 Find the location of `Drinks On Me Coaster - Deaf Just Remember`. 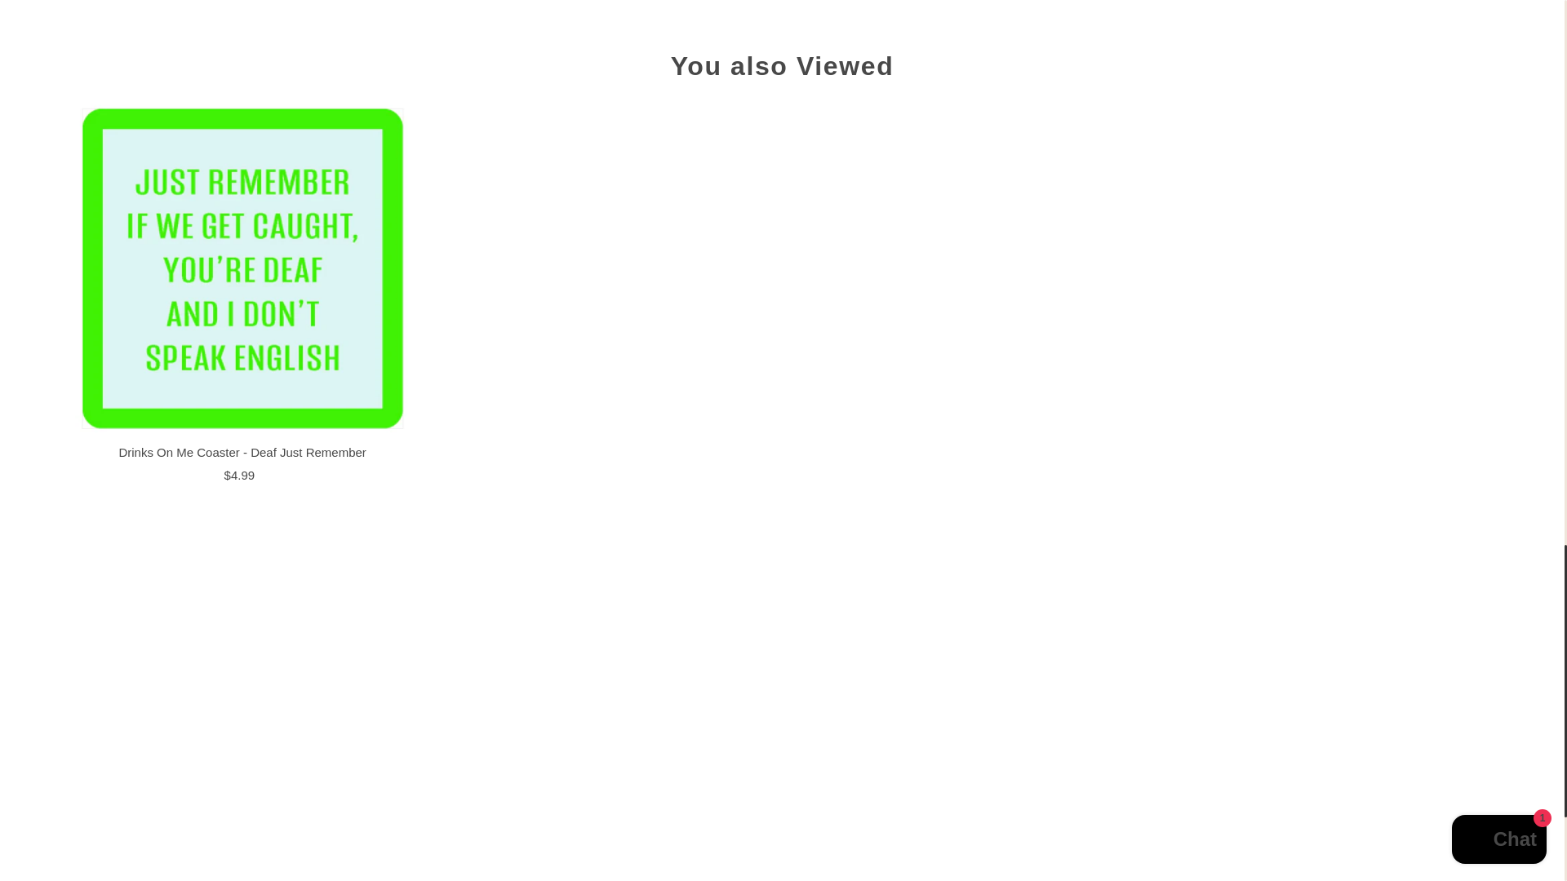

Drinks On Me Coaster - Deaf Just Remember is located at coordinates (243, 269).